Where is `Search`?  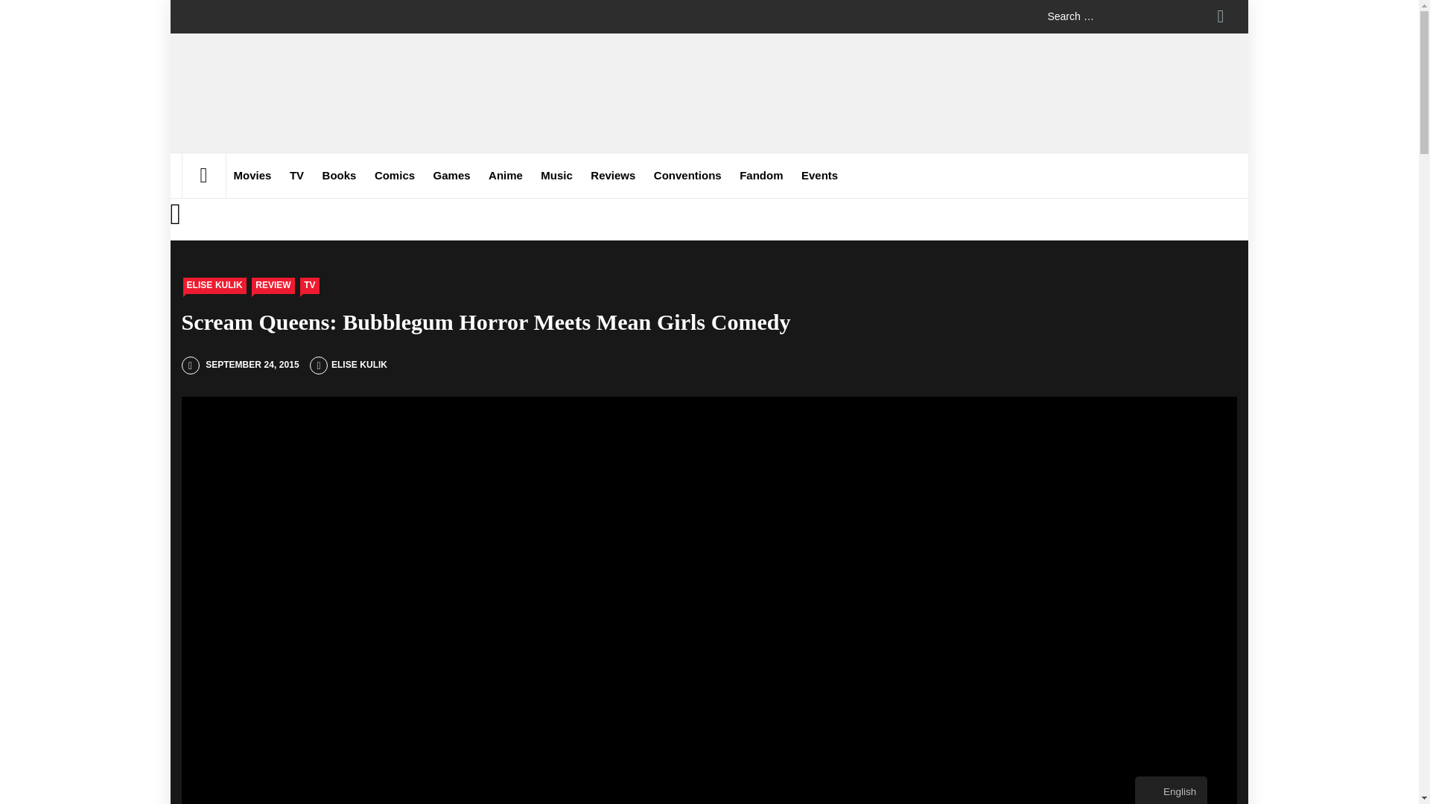
Search is located at coordinates (1220, 16).